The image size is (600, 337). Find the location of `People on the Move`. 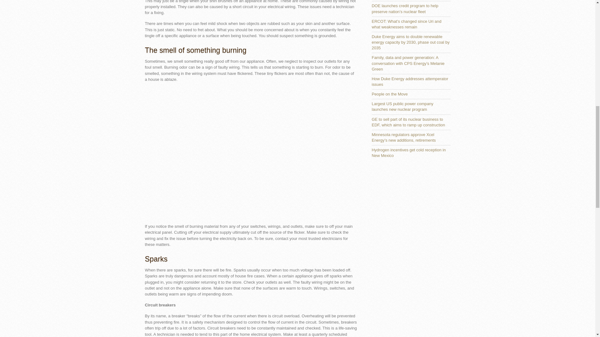

People on the Move is located at coordinates (390, 94).